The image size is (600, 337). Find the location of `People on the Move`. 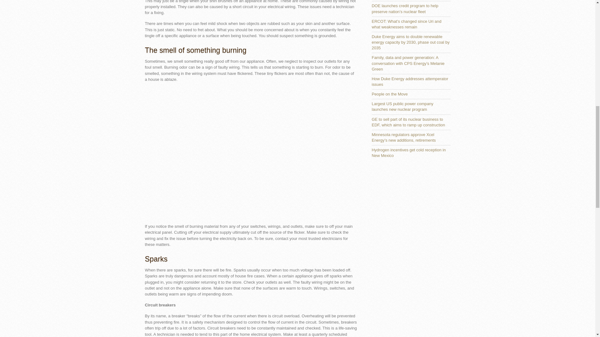

People on the Move is located at coordinates (390, 94).